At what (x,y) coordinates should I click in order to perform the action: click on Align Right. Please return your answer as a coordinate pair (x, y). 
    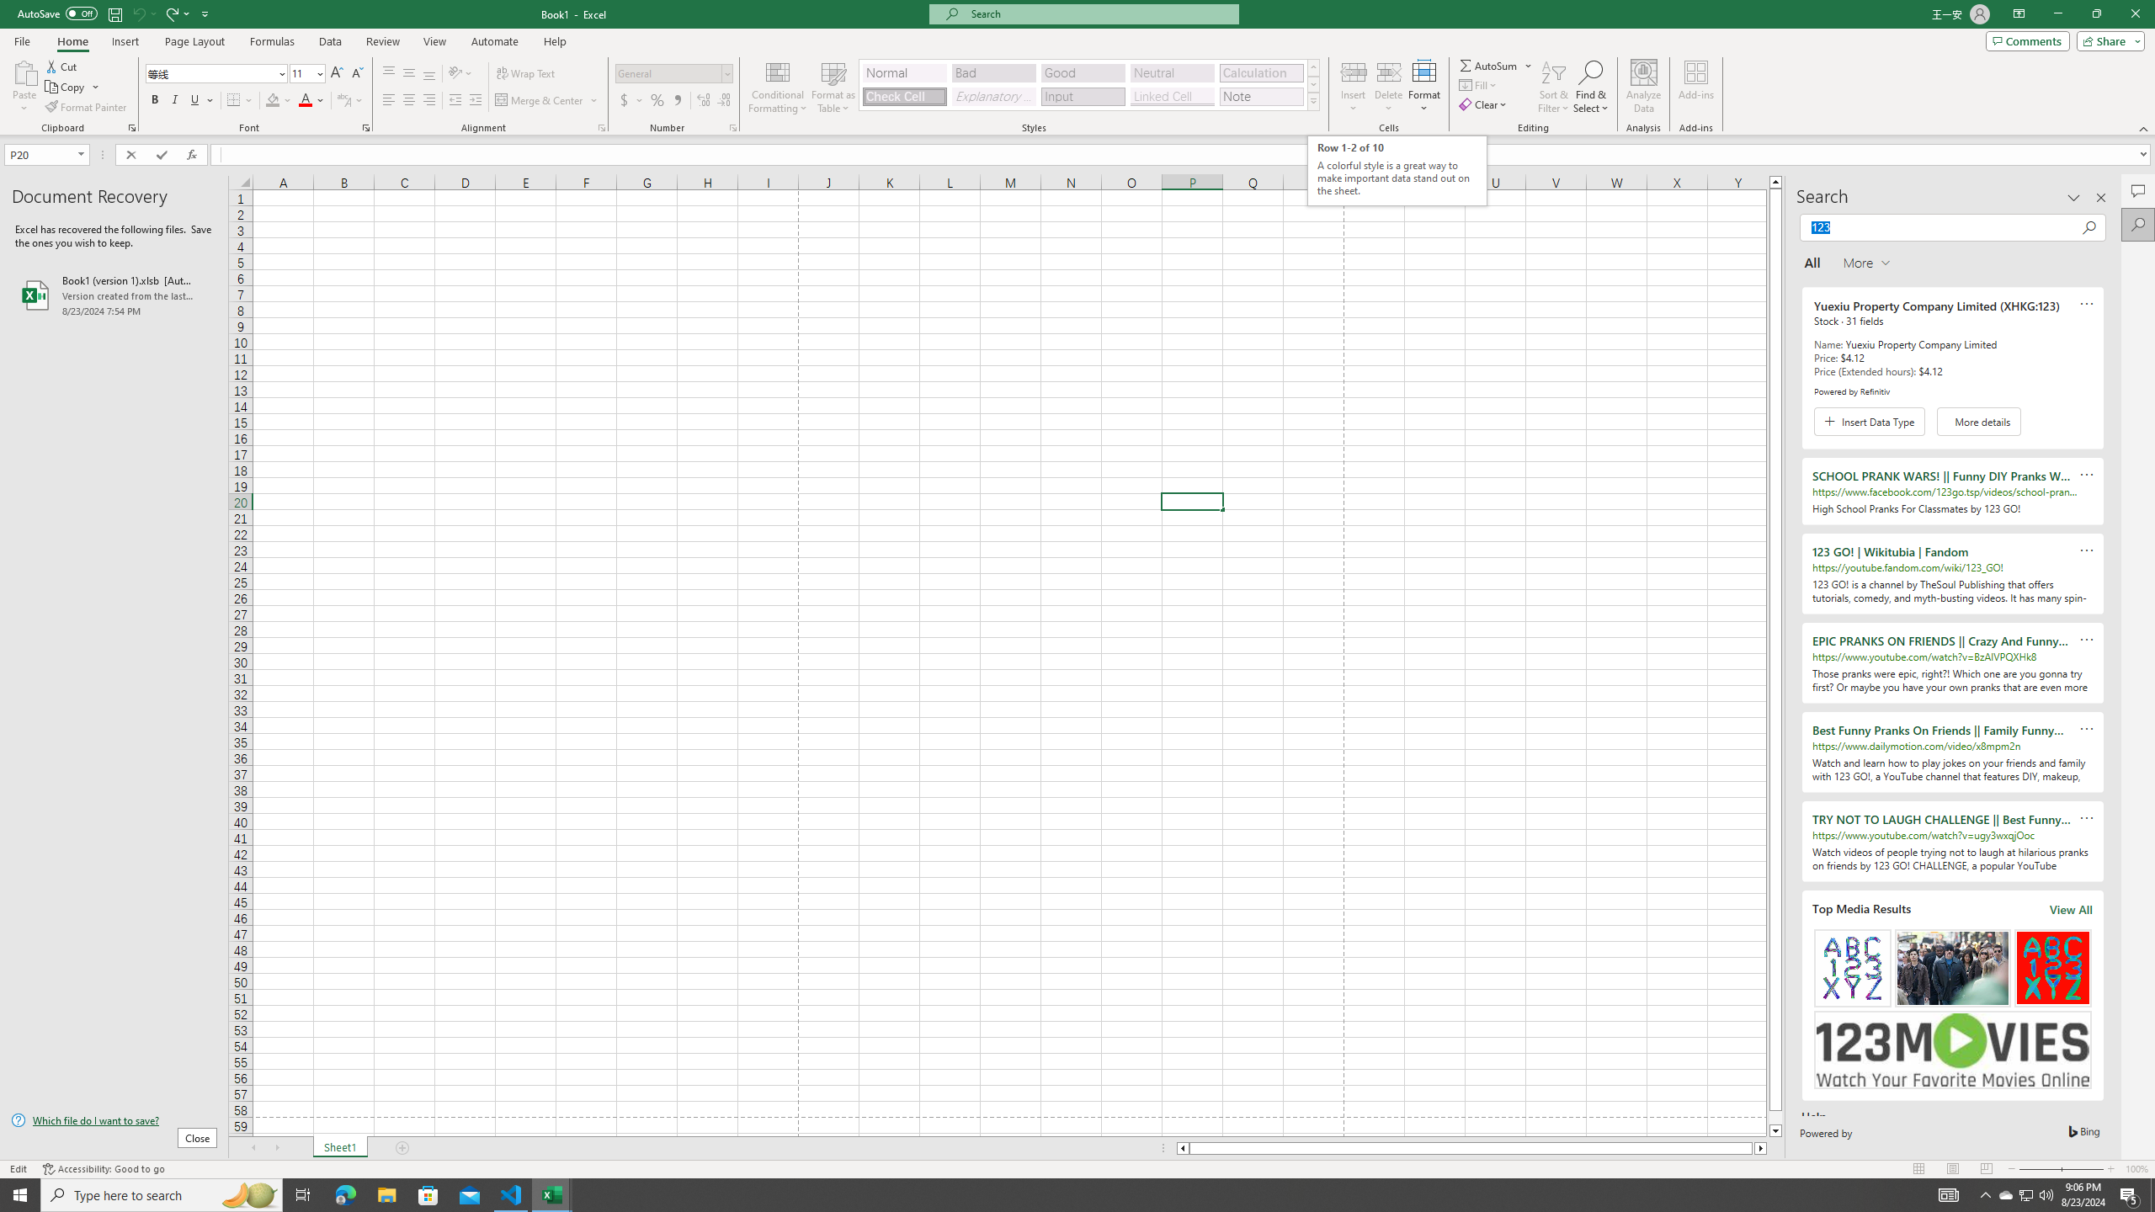
    Looking at the image, I should click on (429, 101).